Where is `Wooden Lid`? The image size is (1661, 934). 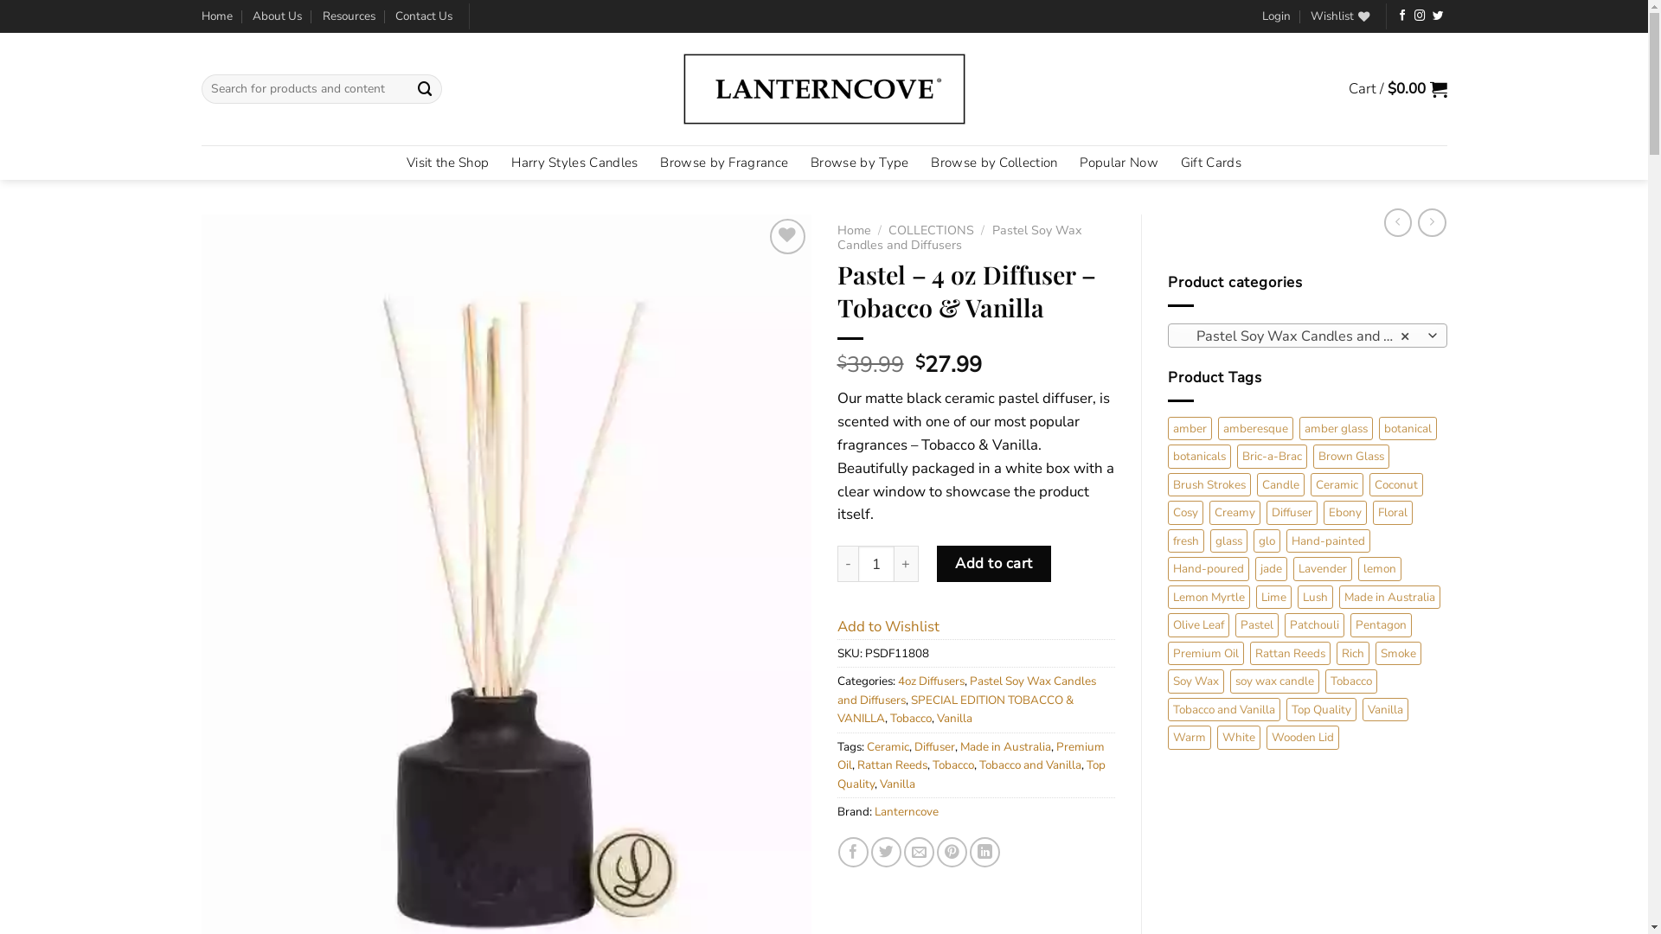 Wooden Lid is located at coordinates (1303, 738).